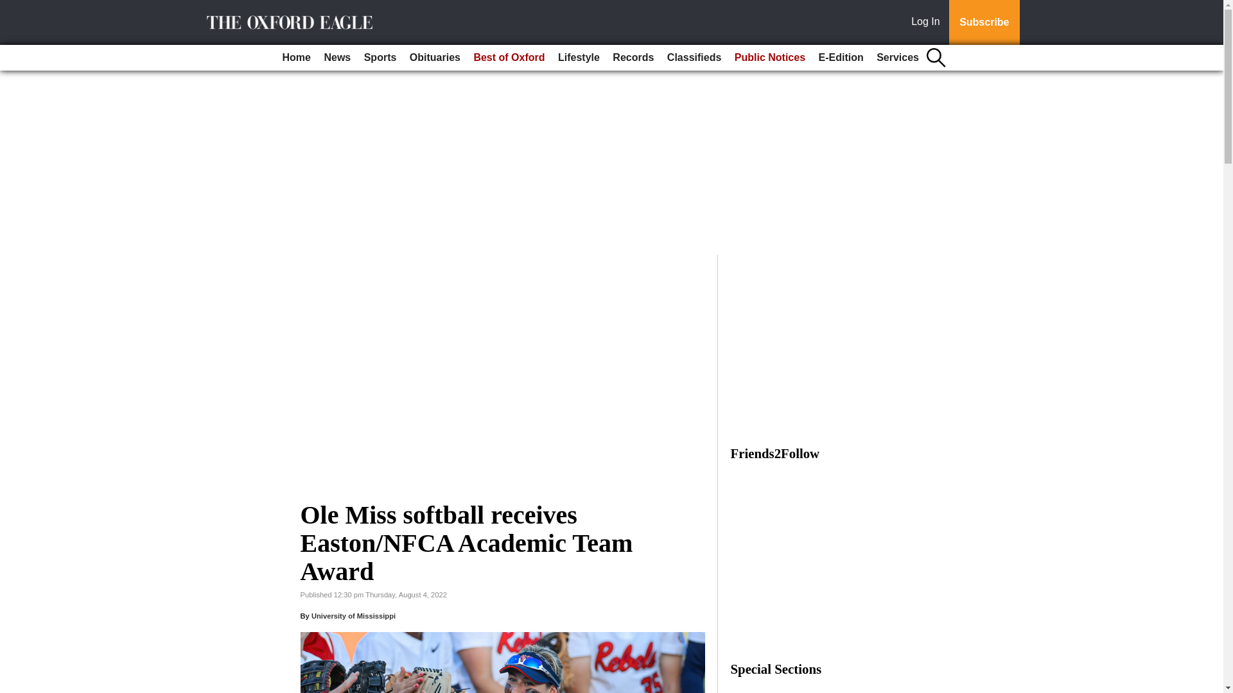 The height and width of the screenshot is (693, 1233). What do you see at coordinates (12, 8) in the screenshot?
I see `Go` at bounding box center [12, 8].